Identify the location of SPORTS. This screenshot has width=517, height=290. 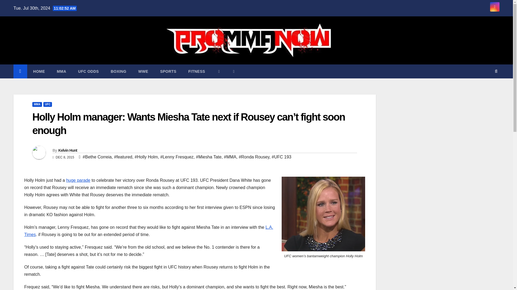
(168, 71).